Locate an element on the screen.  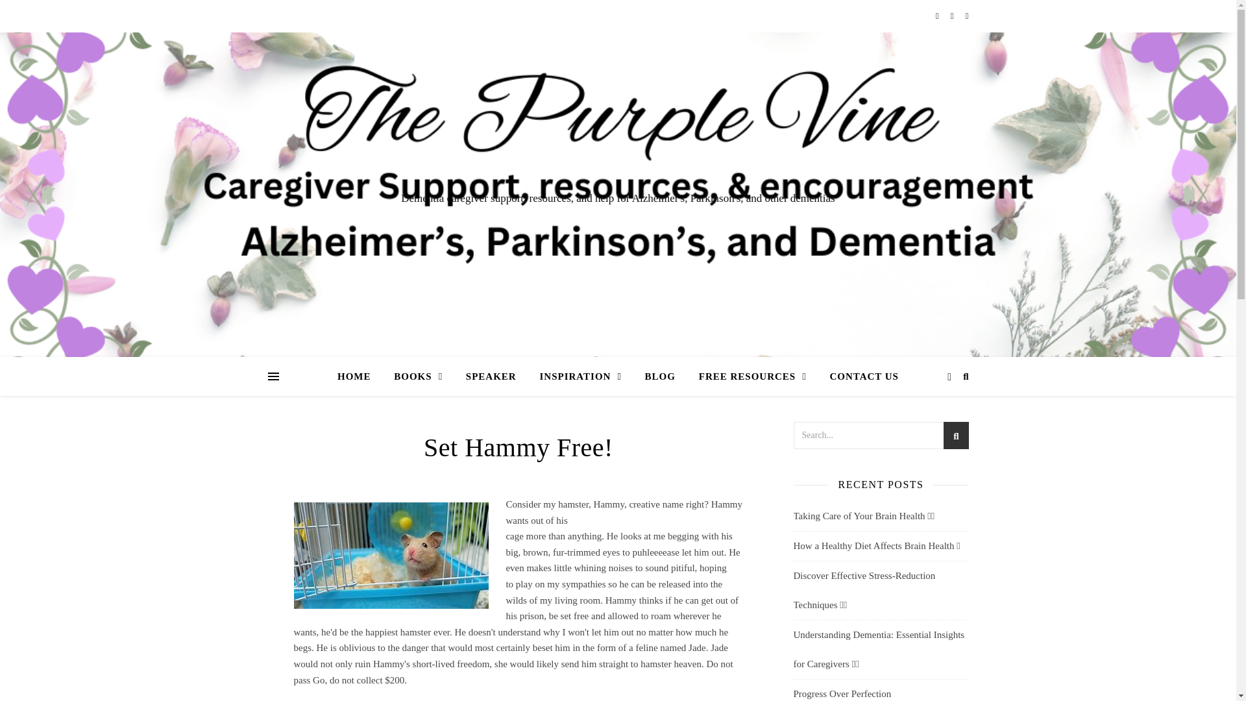
BLOG is located at coordinates (660, 376).